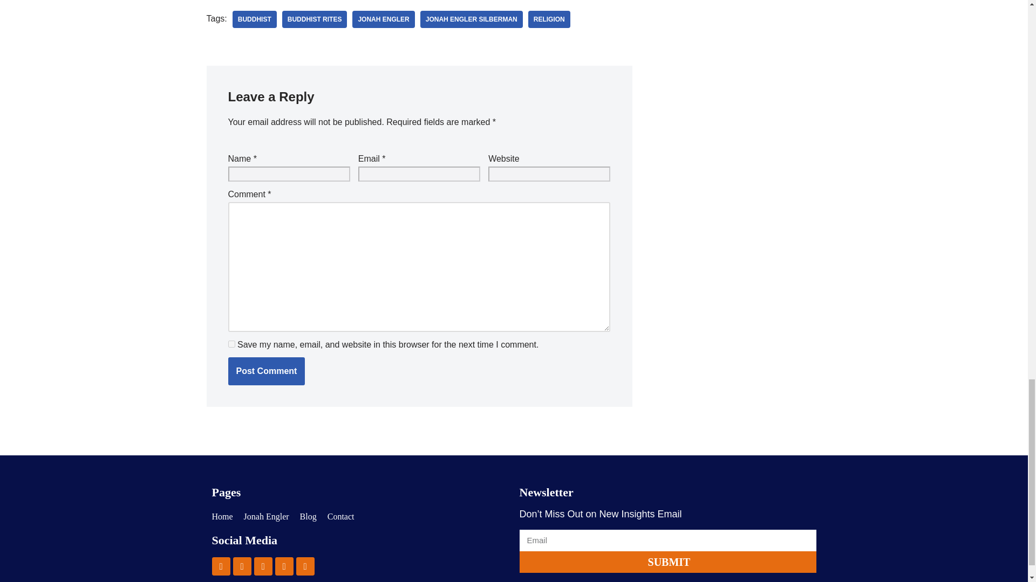 This screenshot has height=582, width=1036. What do you see at coordinates (221, 516) in the screenshot?
I see `Home` at bounding box center [221, 516].